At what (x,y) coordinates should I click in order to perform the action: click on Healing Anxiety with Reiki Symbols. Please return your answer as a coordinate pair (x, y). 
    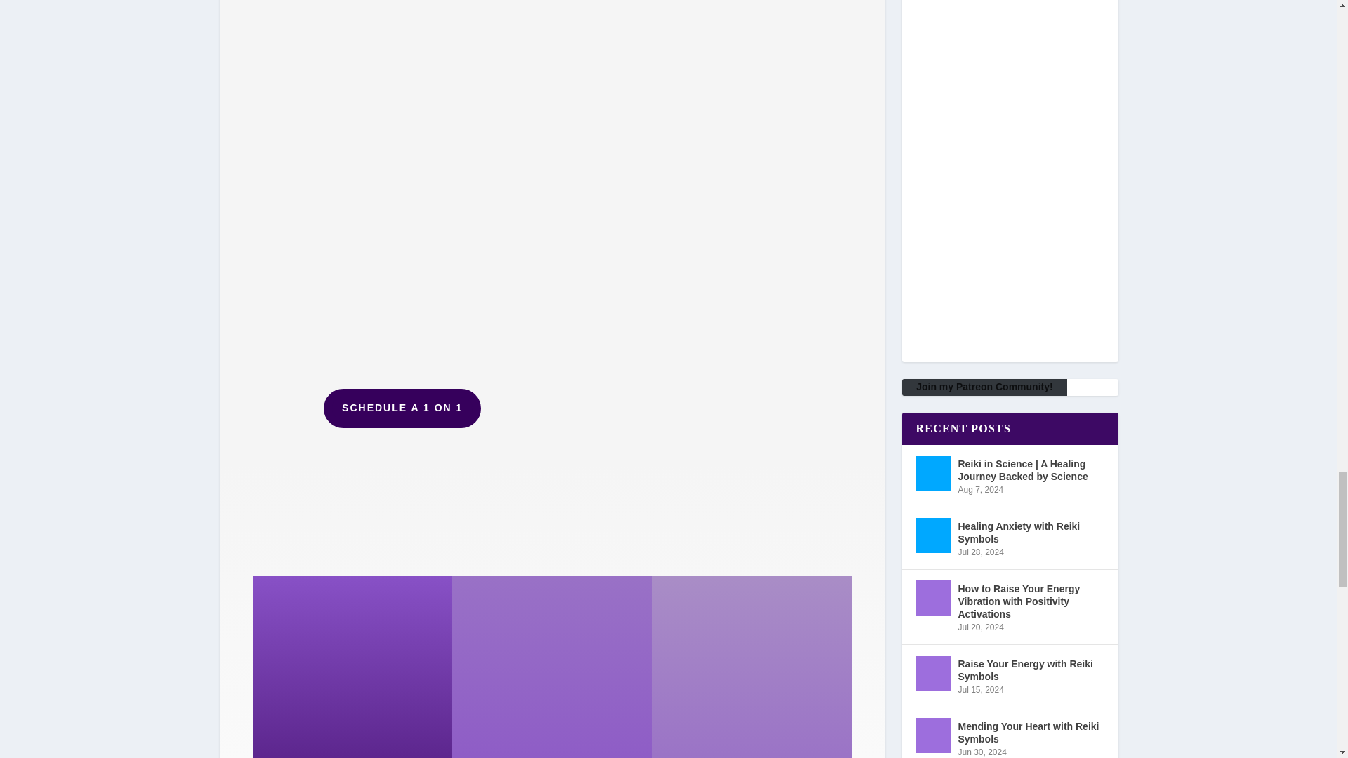
    Looking at the image, I should click on (932, 535).